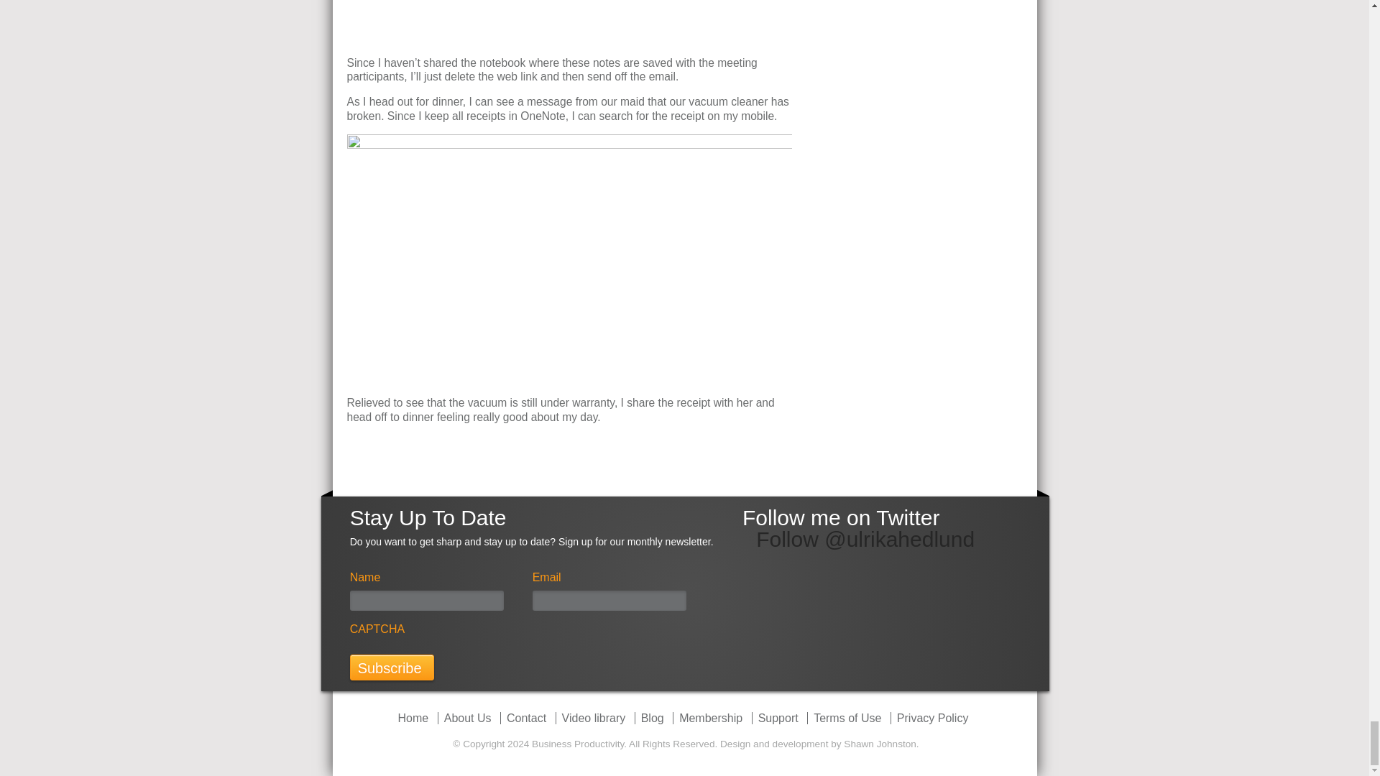 The image size is (1380, 776). I want to click on Subscribe, so click(392, 668).